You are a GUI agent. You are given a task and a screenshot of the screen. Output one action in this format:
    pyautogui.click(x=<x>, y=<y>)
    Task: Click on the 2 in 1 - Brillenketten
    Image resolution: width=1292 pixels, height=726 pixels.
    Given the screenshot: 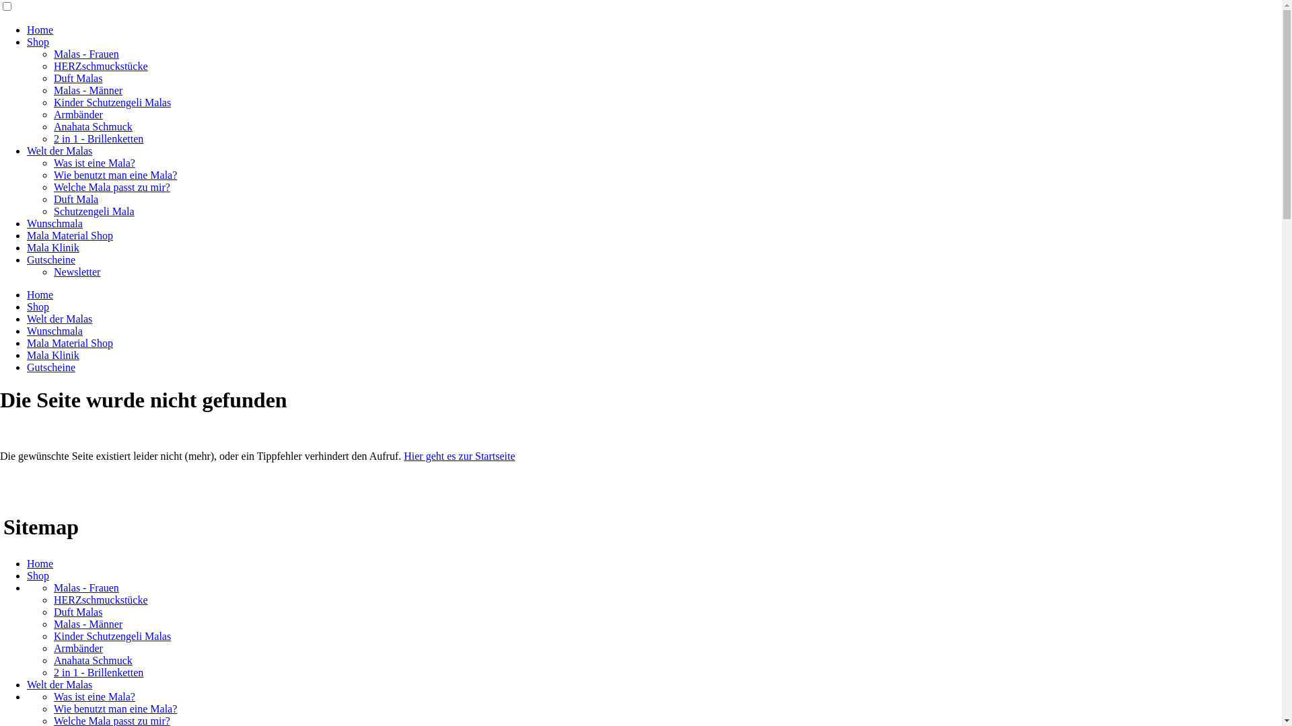 What is the action you would take?
    pyautogui.click(x=98, y=138)
    